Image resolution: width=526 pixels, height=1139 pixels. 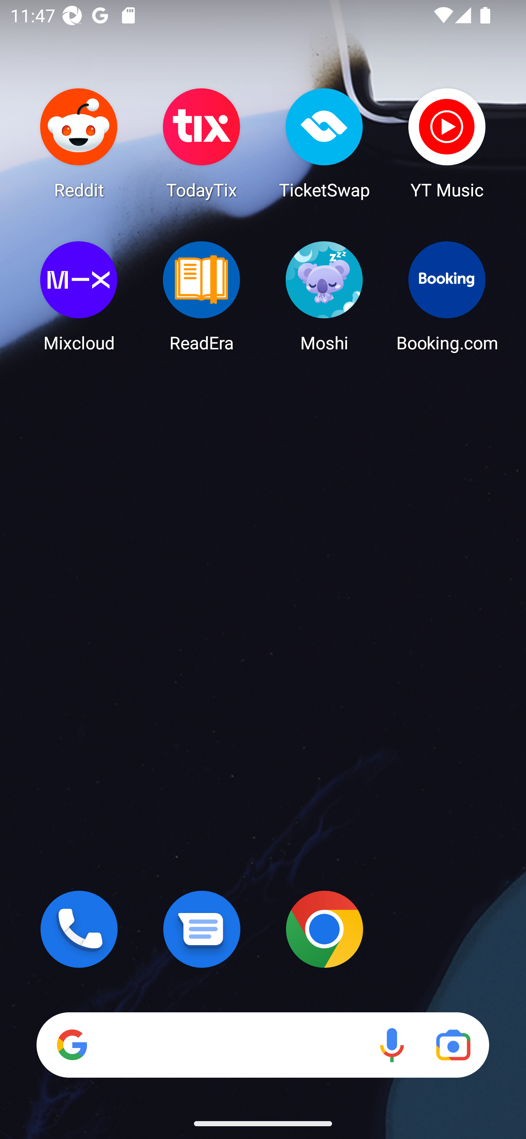 What do you see at coordinates (202, 929) in the screenshot?
I see `Messages` at bounding box center [202, 929].